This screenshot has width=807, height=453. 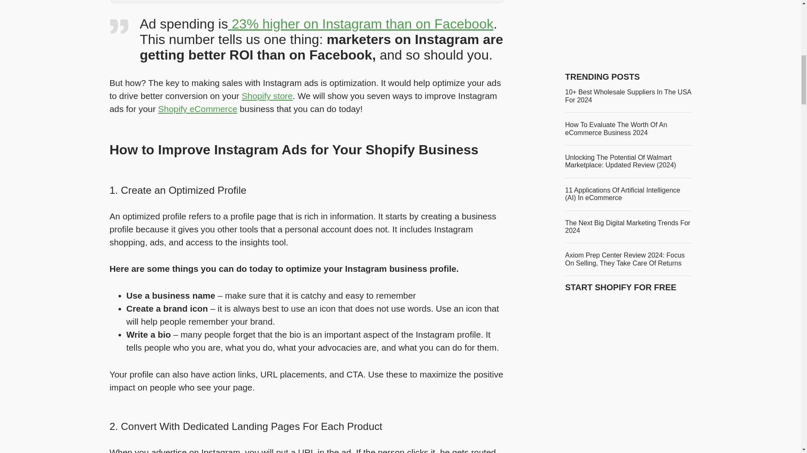 What do you see at coordinates (198, 109) in the screenshot?
I see `Shopify` at bounding box center [198, 109].